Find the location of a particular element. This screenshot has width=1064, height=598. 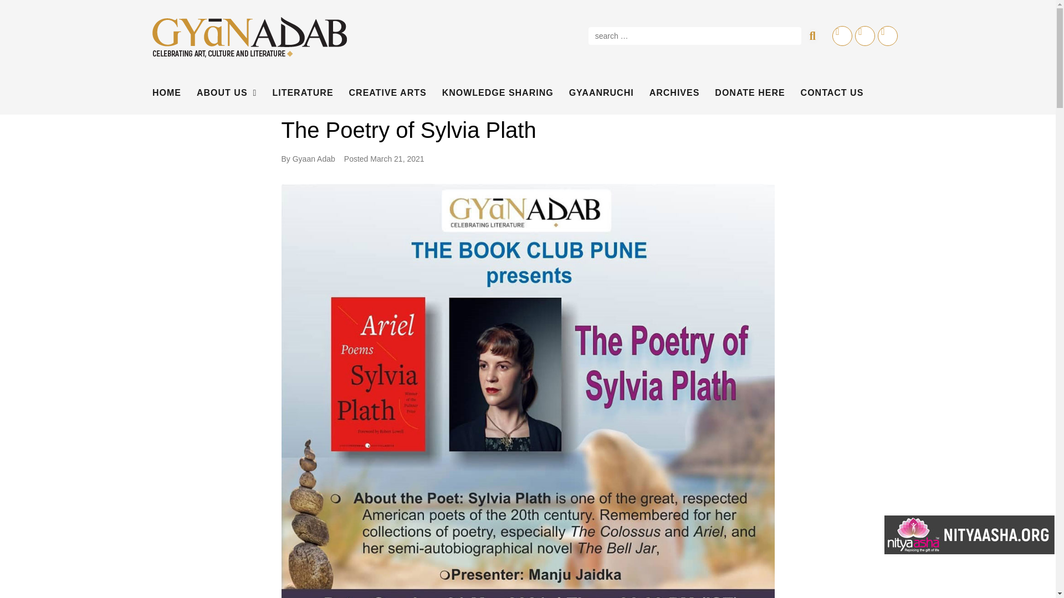

ARCHIVES is located at coordinates (674, 93).